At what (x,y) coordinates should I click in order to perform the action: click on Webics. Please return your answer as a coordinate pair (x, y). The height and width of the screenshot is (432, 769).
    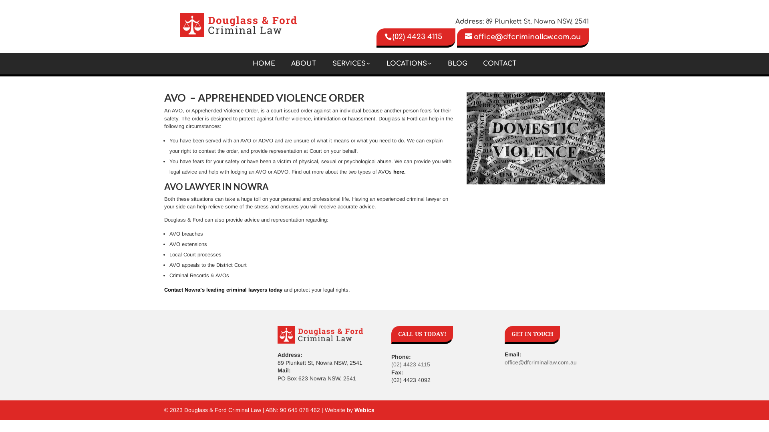
    Looking at the image, I should click on (364, 410).